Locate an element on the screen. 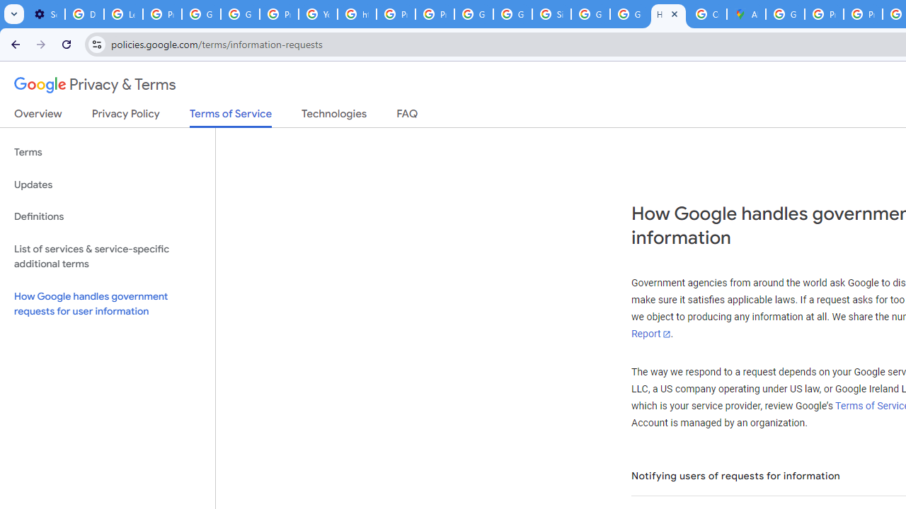 Image resolution: width=906 pixels, height=509 pixels. List of services & service-specific additional terms is located at coordinates (108, 256).